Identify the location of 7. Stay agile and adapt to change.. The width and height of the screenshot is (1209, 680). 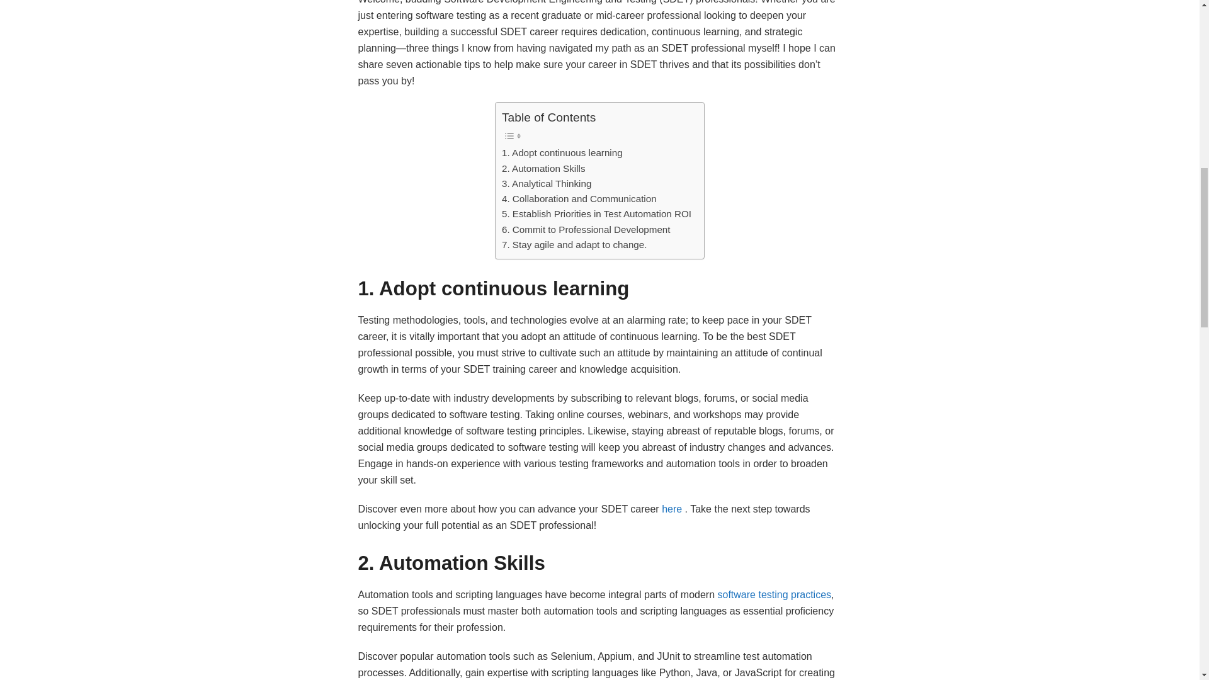
(574, 244).